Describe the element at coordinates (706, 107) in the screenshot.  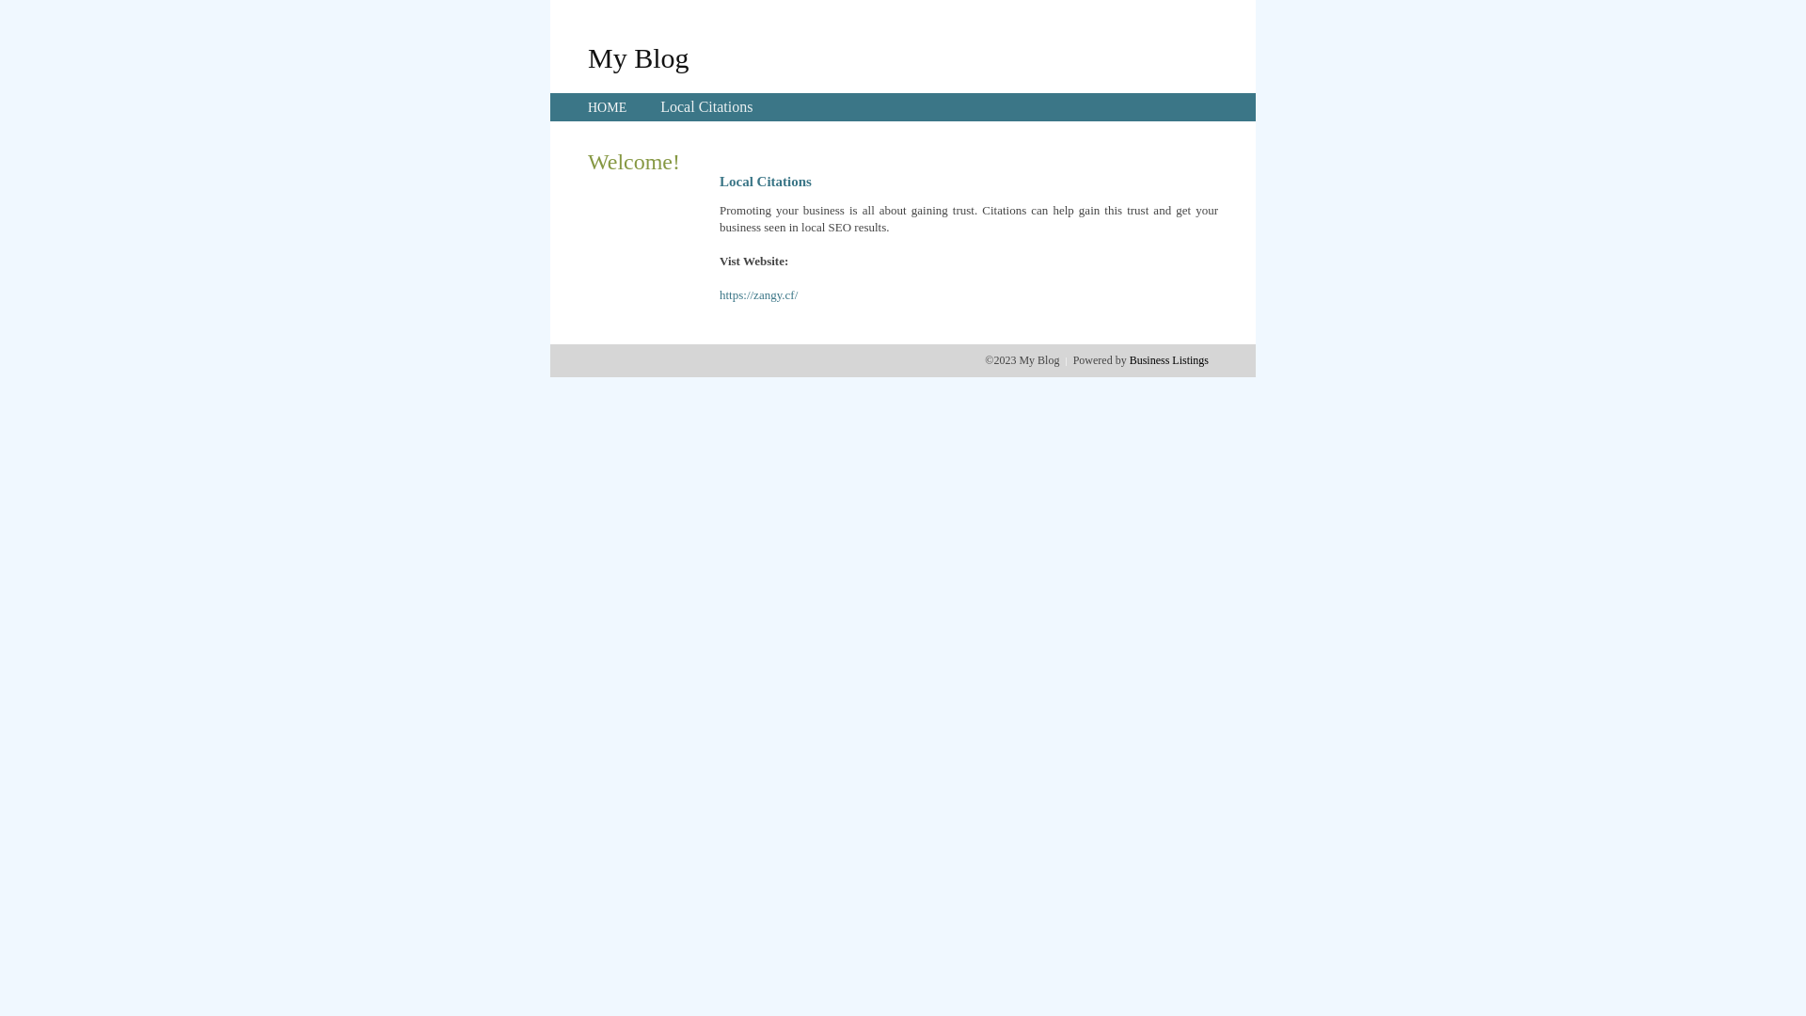
I see `Local Citations` at that location.